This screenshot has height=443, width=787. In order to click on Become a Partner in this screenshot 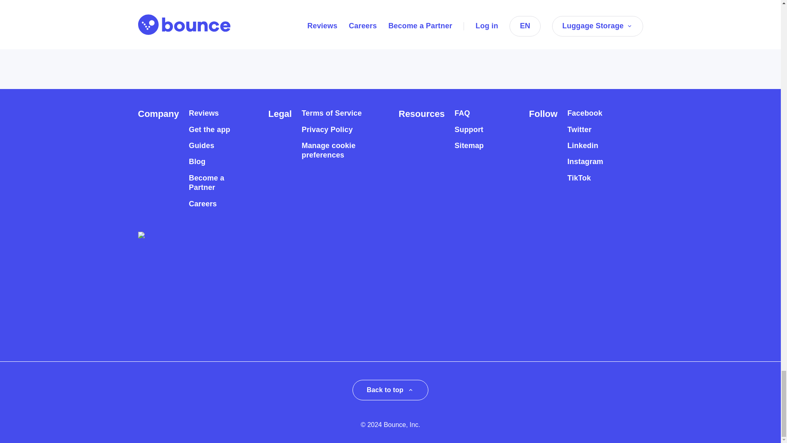, I will do `click(214, 183)`.